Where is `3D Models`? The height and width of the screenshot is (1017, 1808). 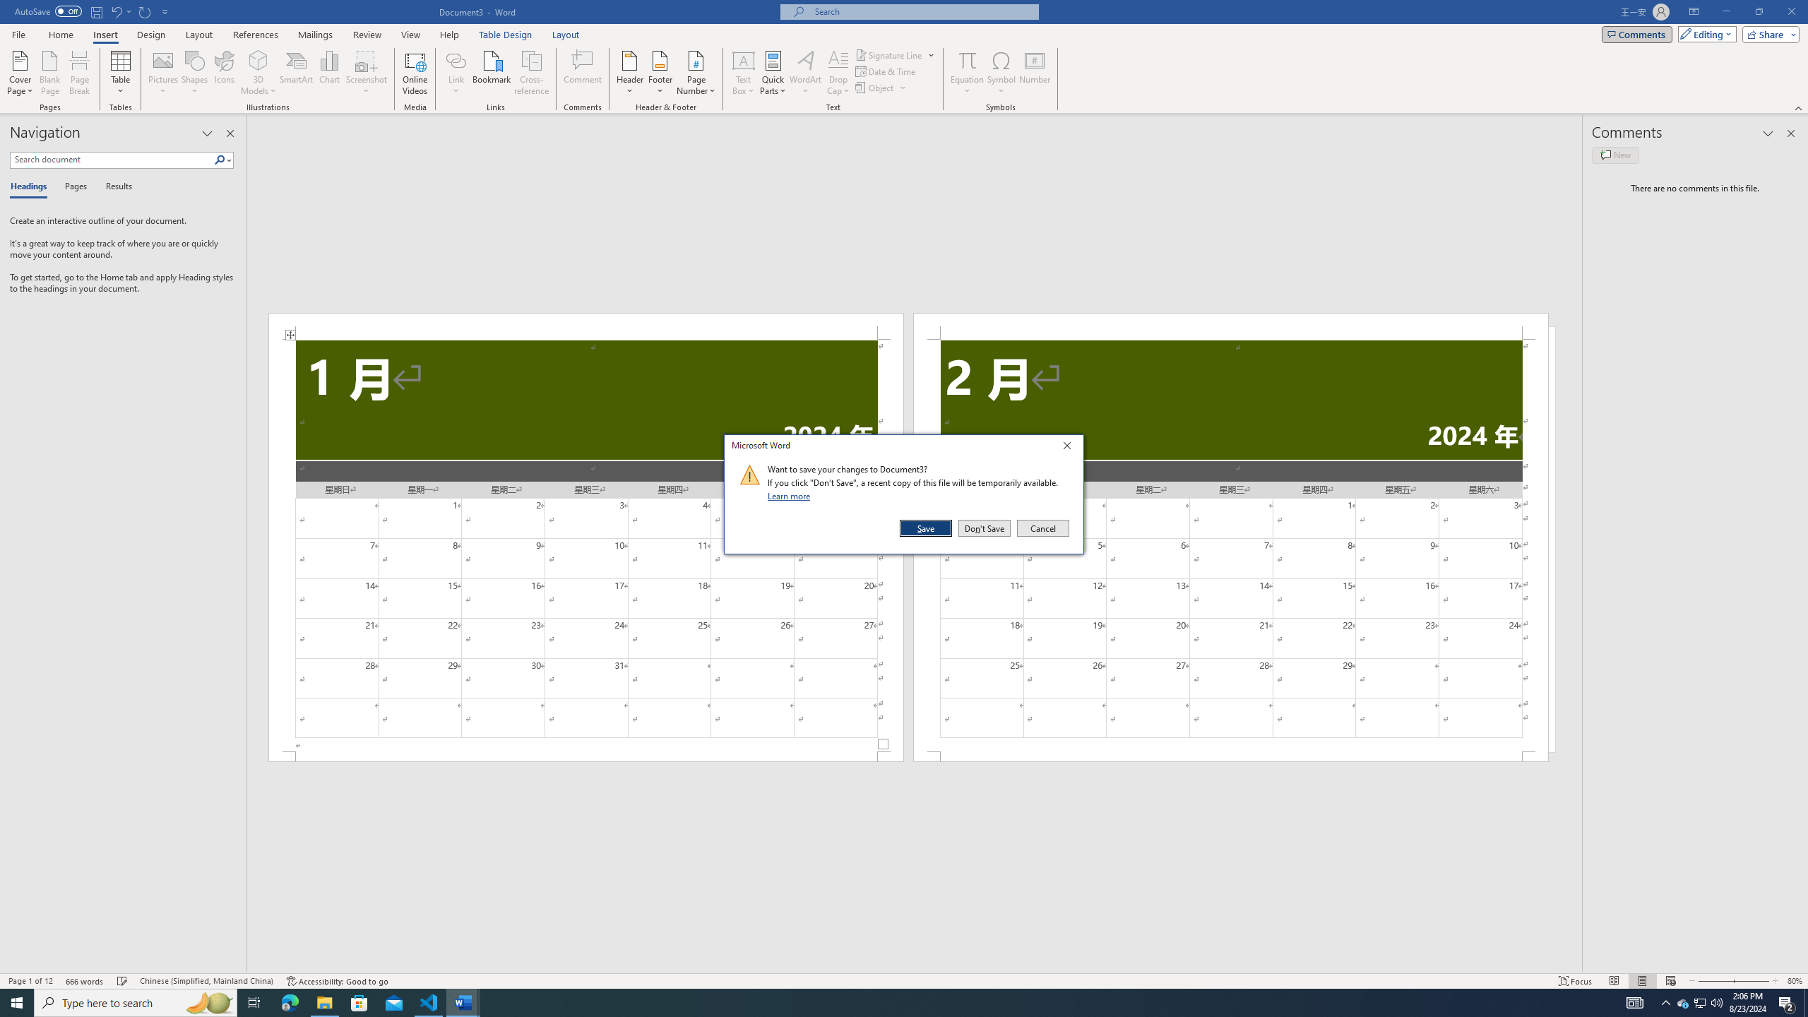 3D Models is located at coordinates (258, 60).